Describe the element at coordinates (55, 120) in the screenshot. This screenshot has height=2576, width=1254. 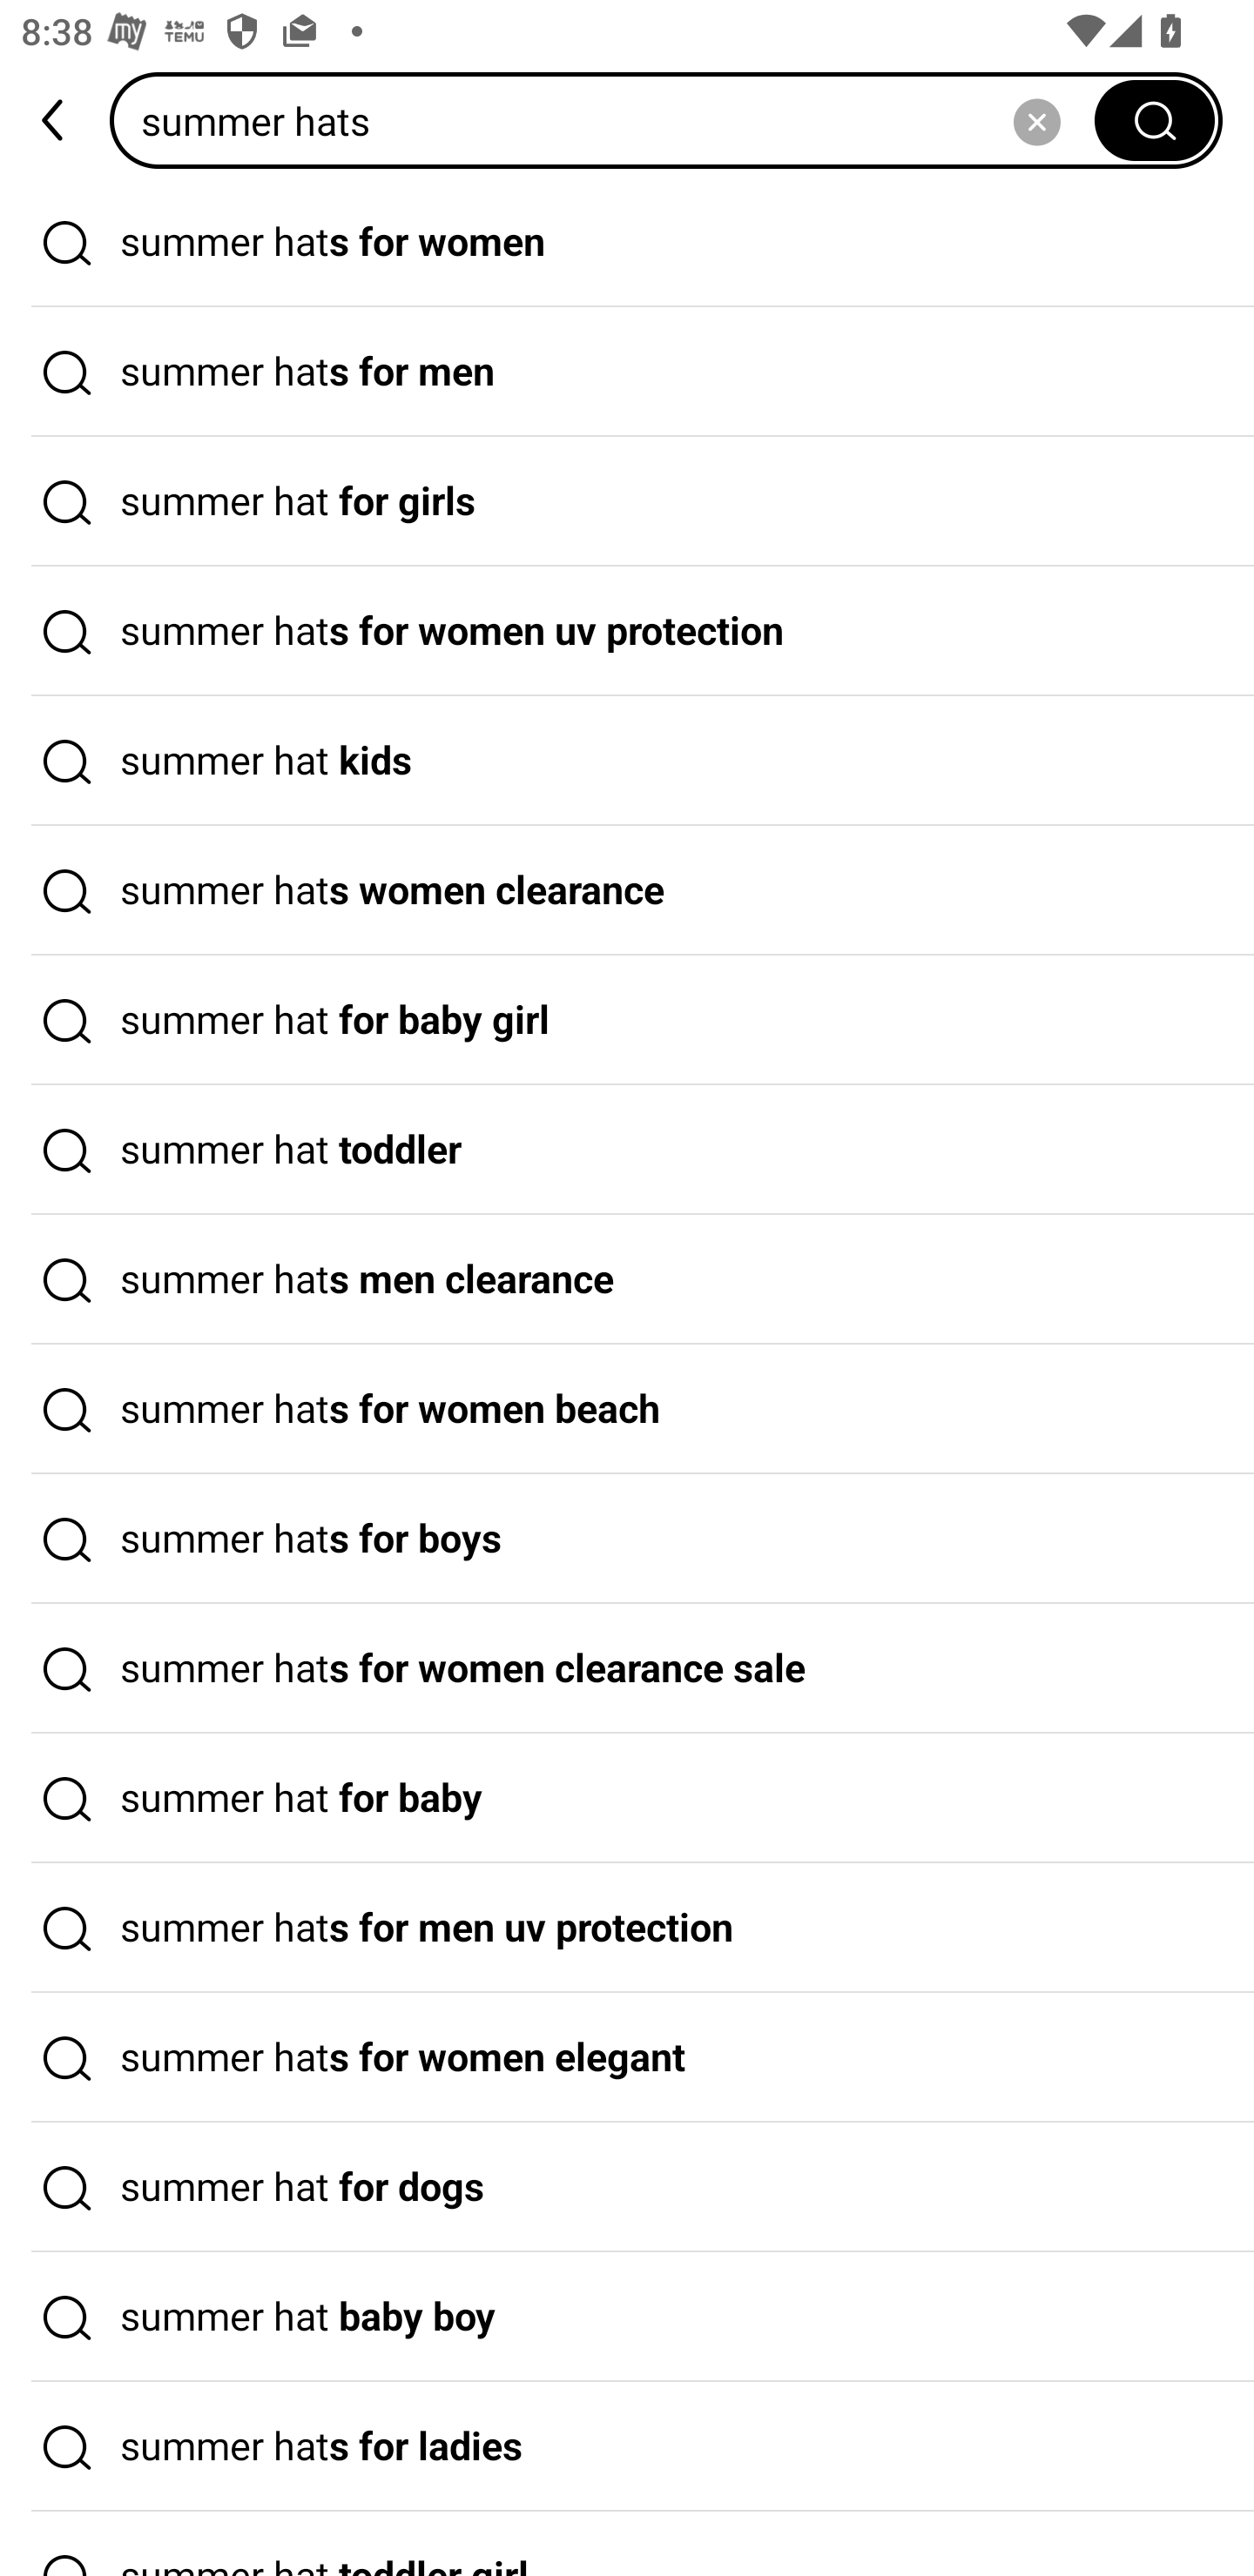
I see `back` at that location.